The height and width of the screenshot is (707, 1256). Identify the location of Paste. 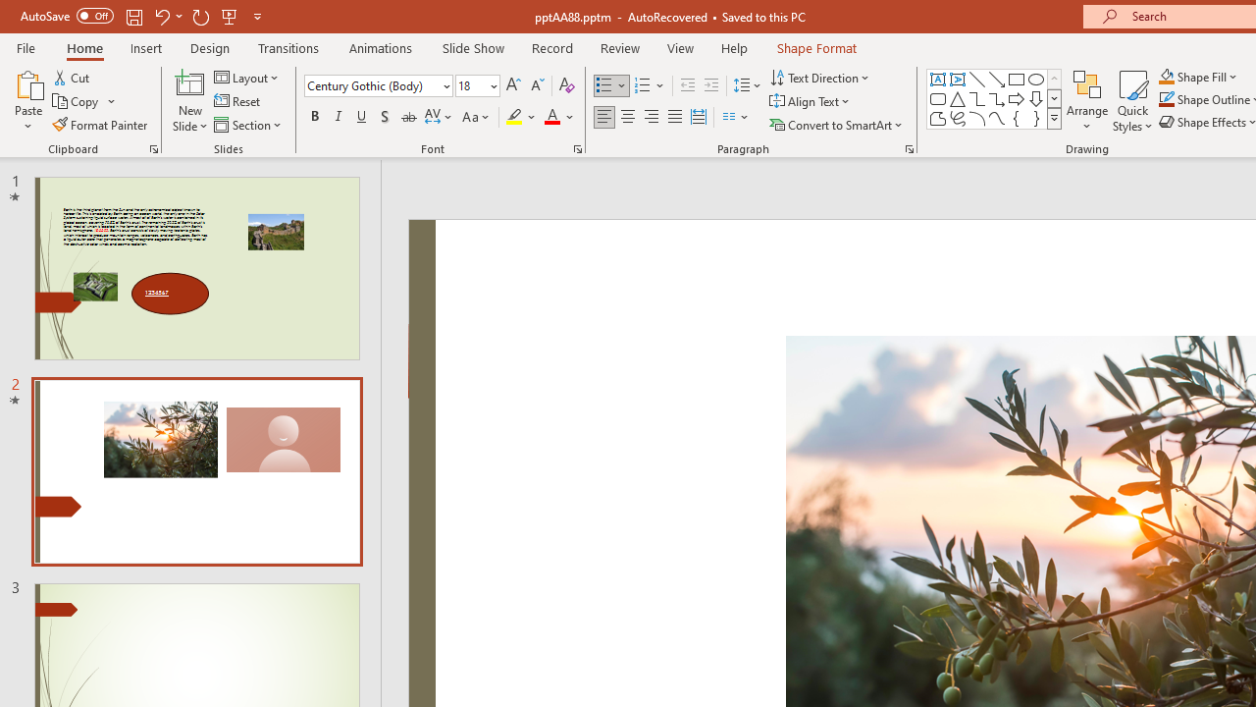
(27, 82).